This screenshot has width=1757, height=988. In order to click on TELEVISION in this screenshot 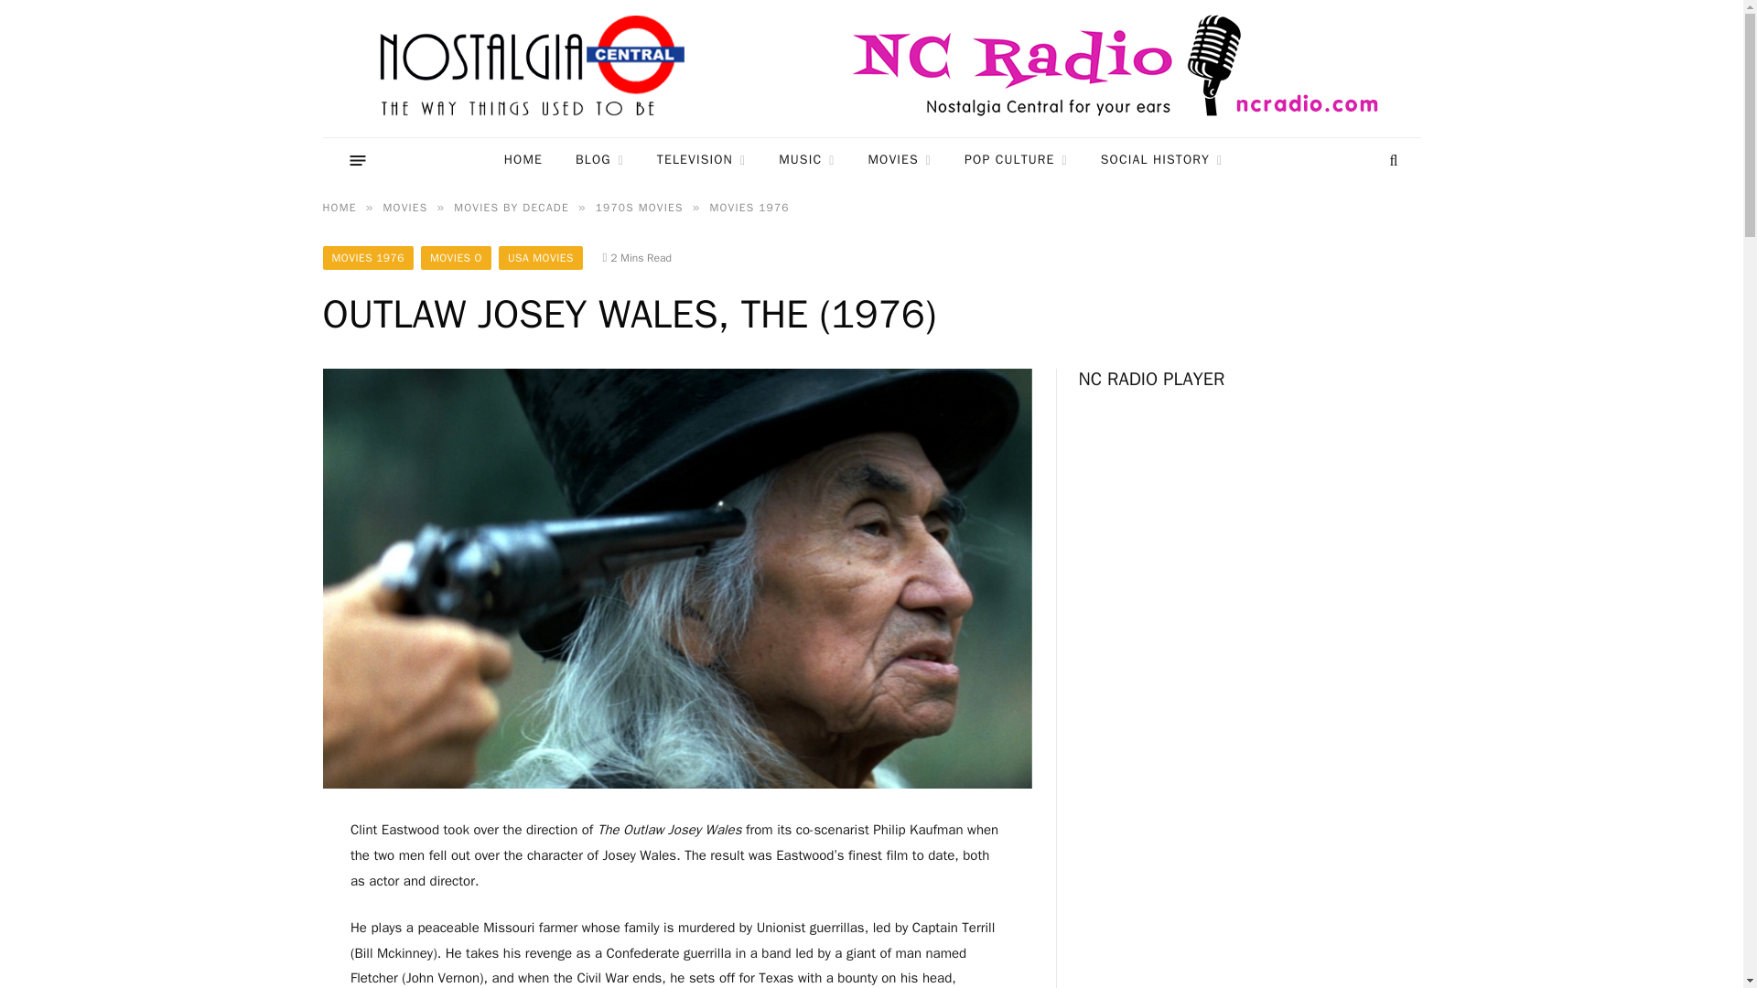, I will do `click(701, 160)`.